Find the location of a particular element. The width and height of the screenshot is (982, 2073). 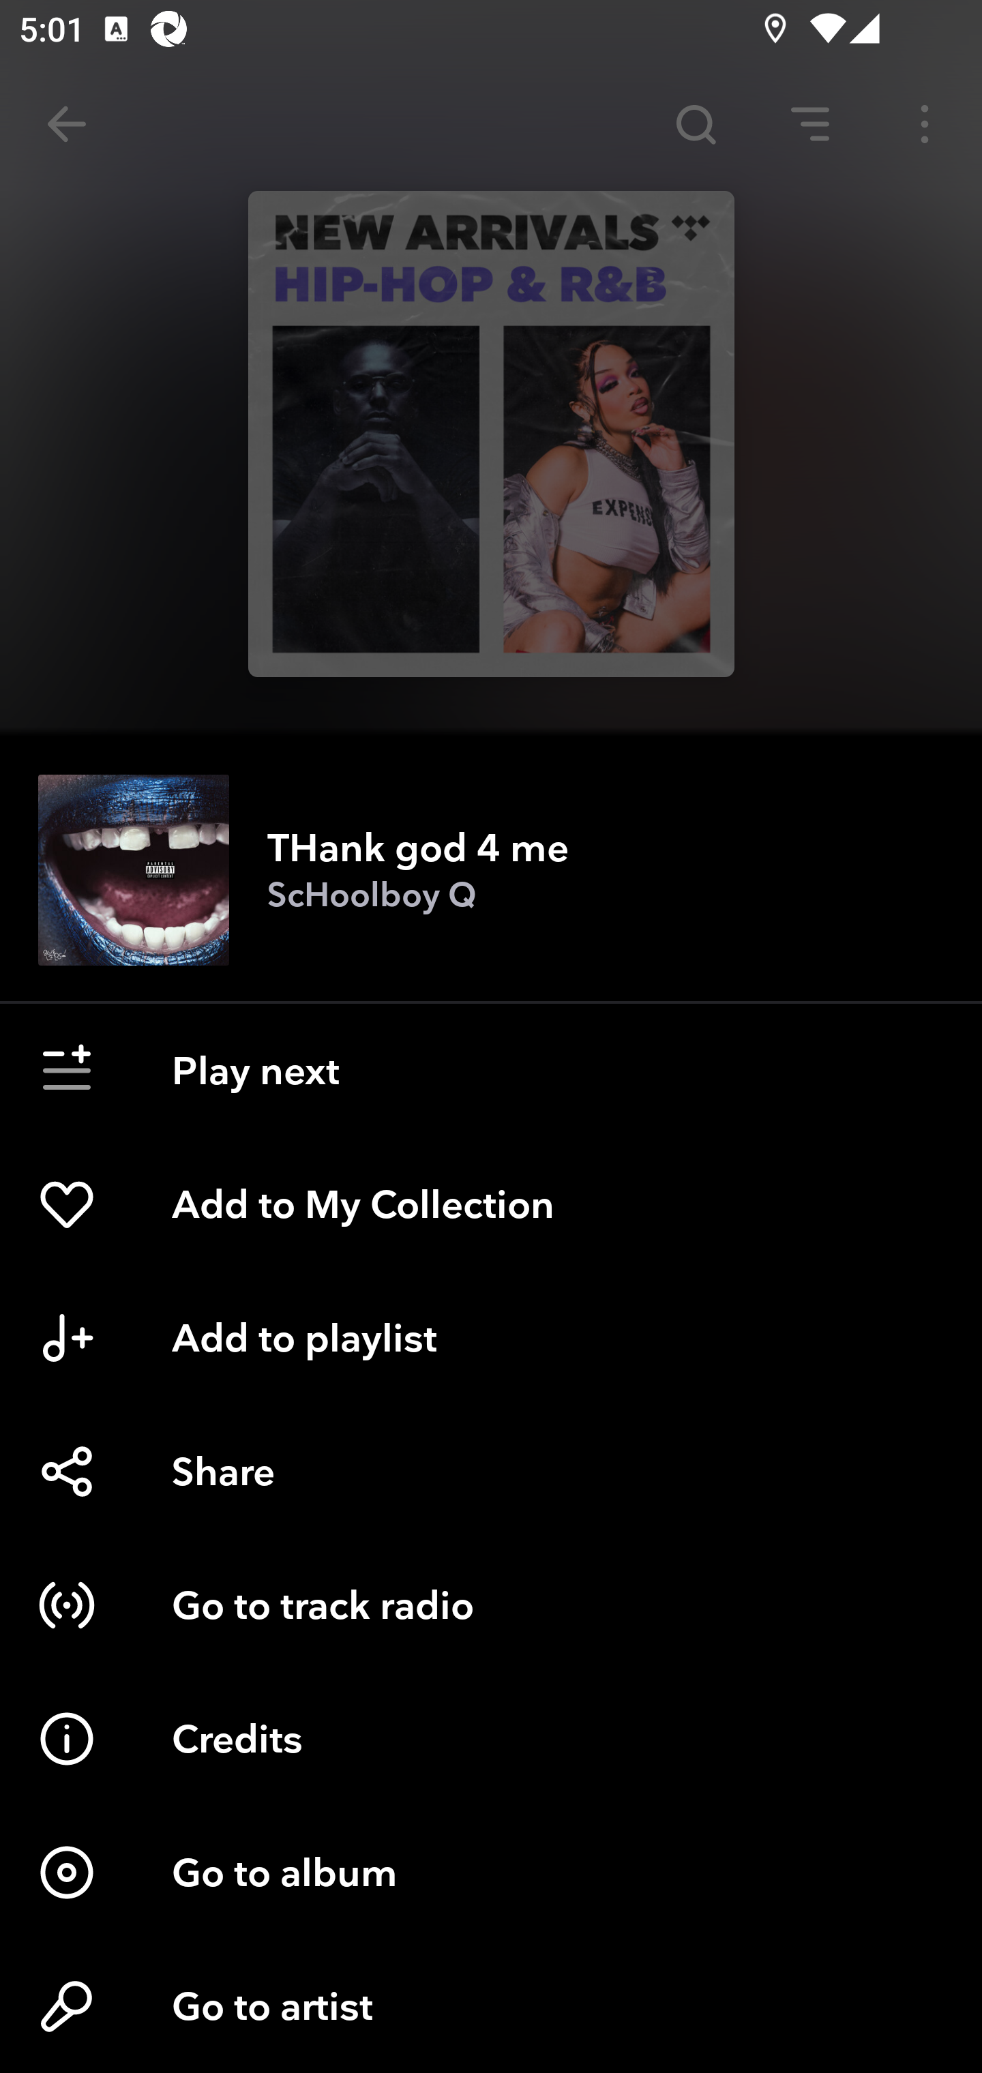

Go to album is located at coordinates (491, 1873).